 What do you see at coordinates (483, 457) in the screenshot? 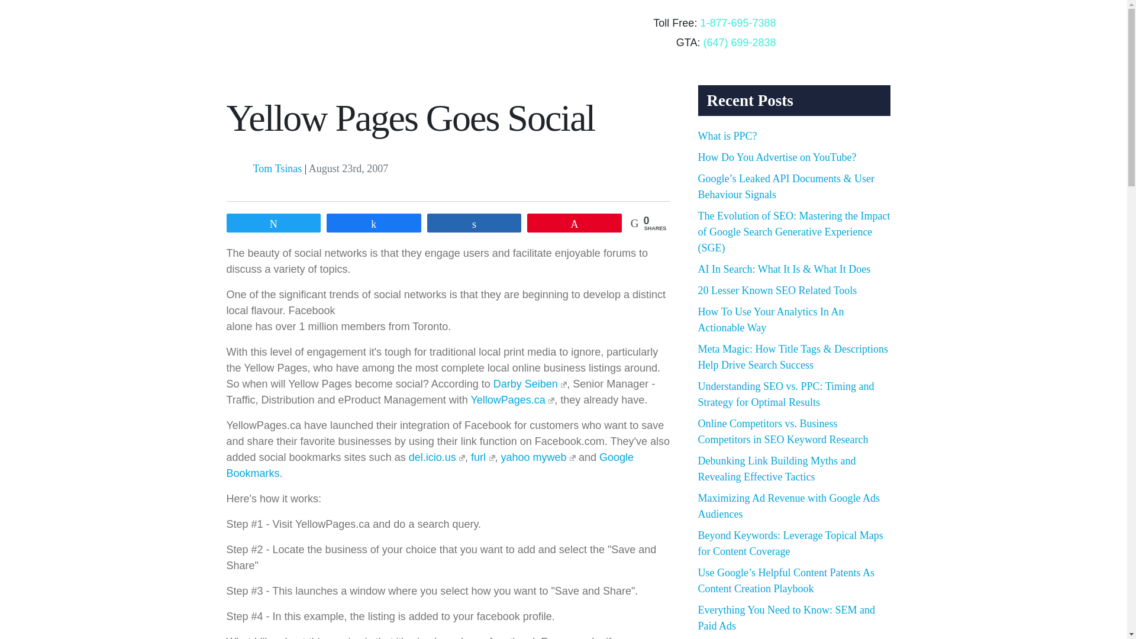
I see `furl` at bounding box center [483, 457].